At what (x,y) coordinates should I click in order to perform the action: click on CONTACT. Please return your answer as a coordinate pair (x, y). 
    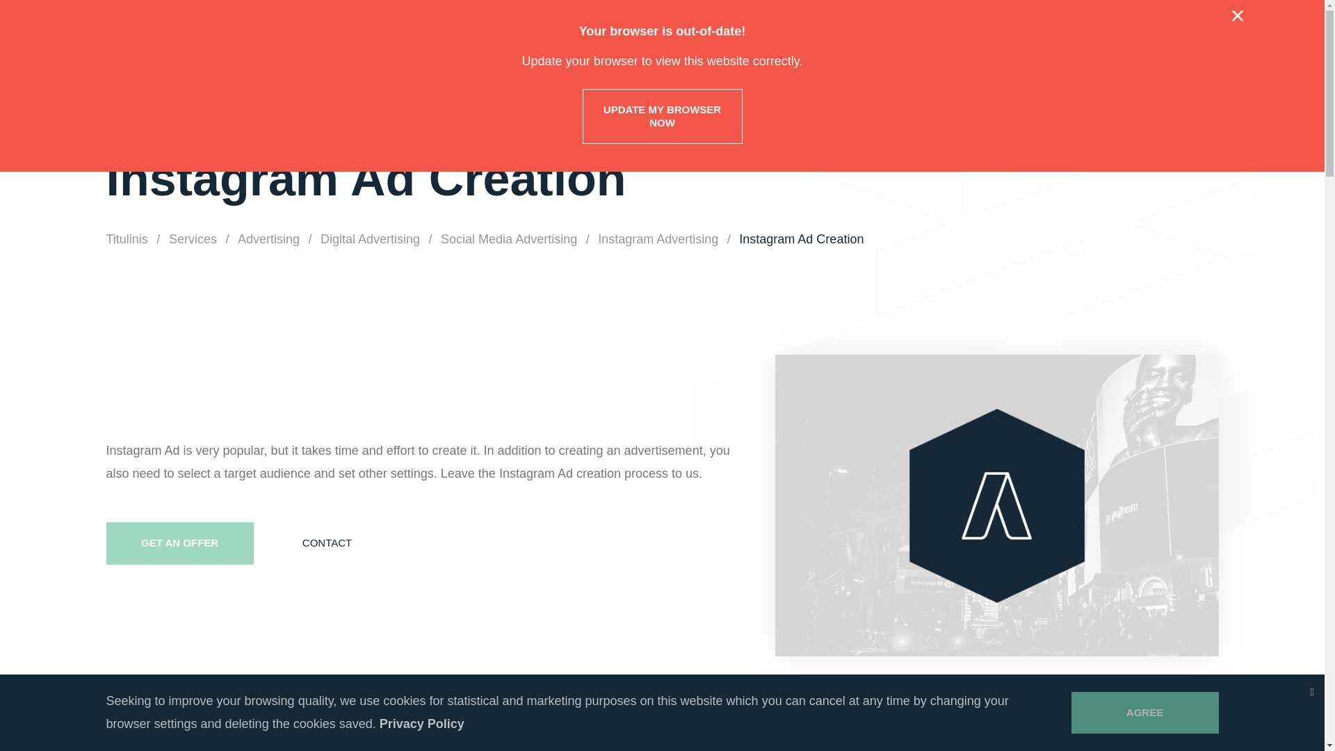
    Looking at the image, I should click on (327, 542).